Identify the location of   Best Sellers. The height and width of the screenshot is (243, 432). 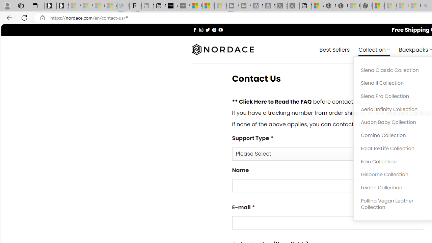
(334, 49).